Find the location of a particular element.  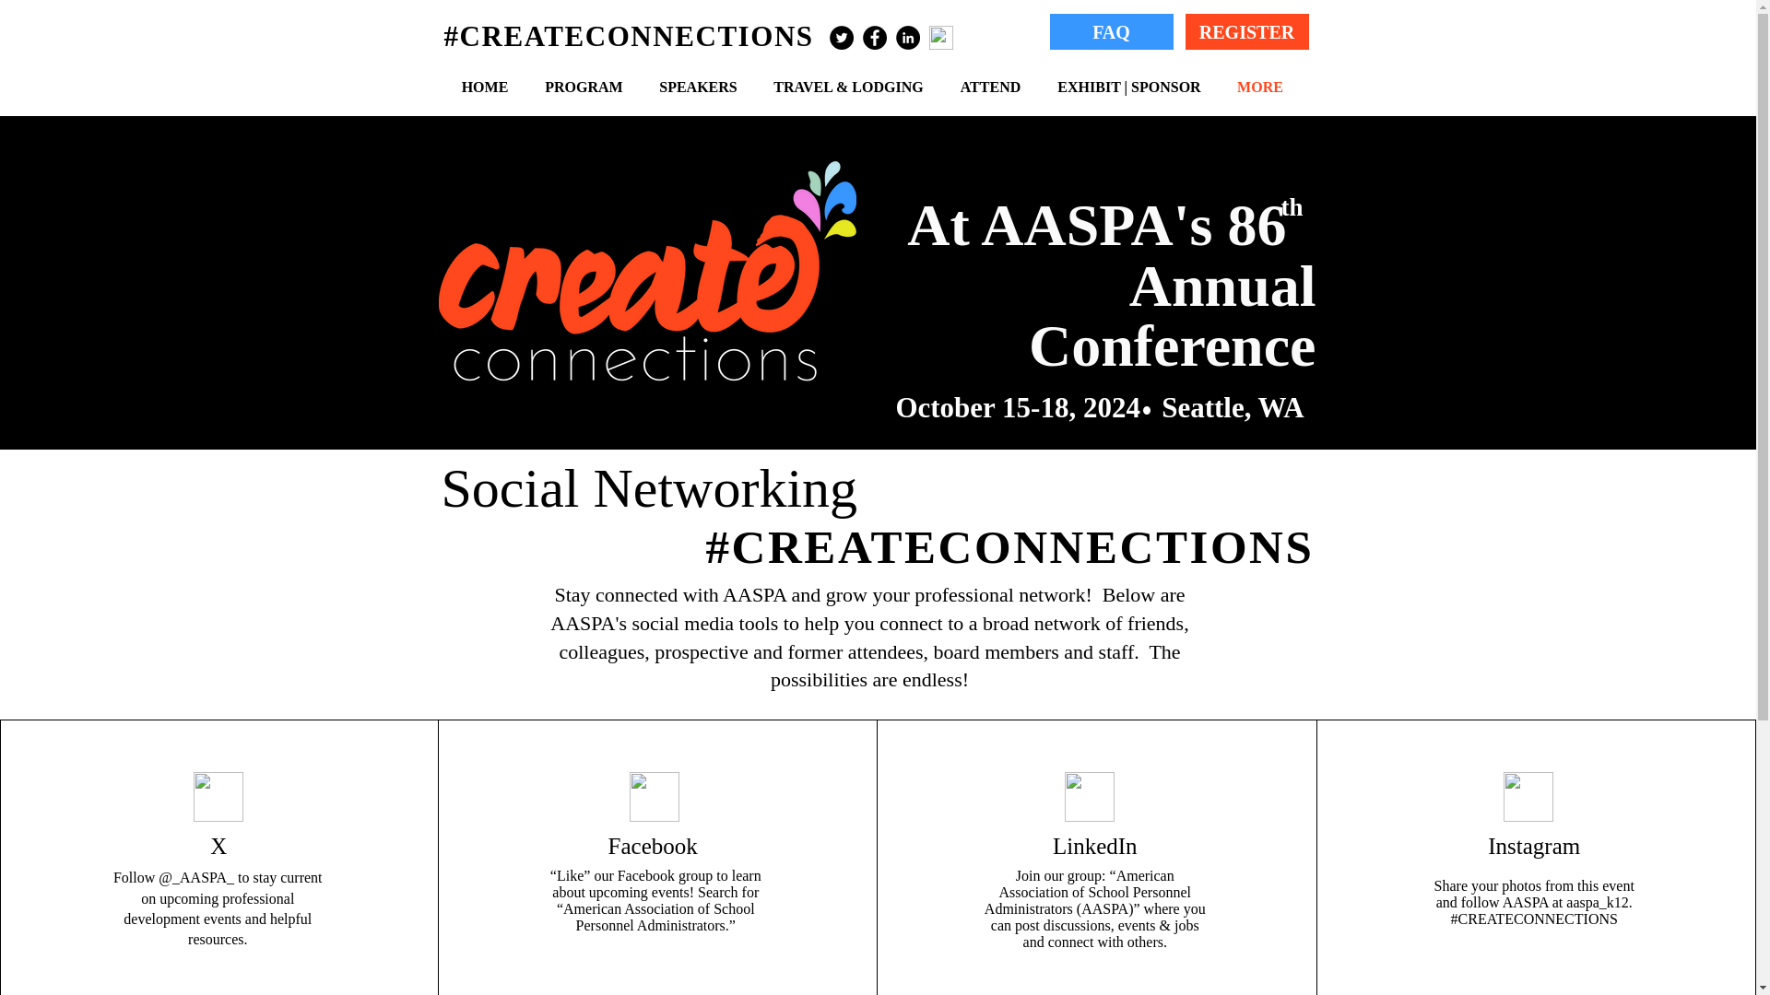

HOME is located at coordinates (484, 87).